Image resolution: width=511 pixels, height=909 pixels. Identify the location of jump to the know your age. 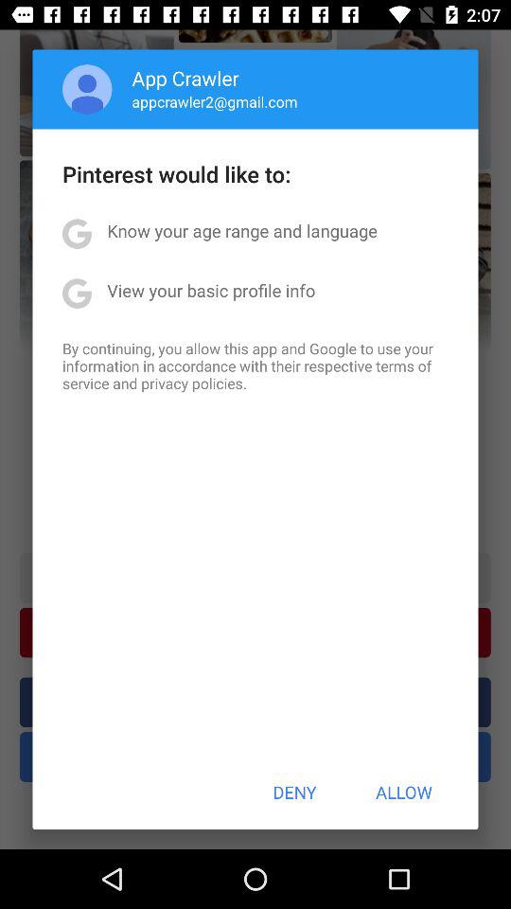
(242, 231).